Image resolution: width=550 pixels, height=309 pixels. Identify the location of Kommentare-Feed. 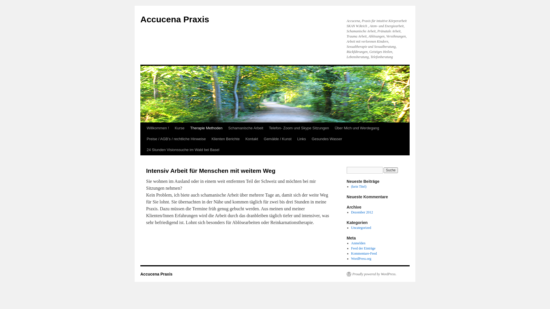
(364, 253).